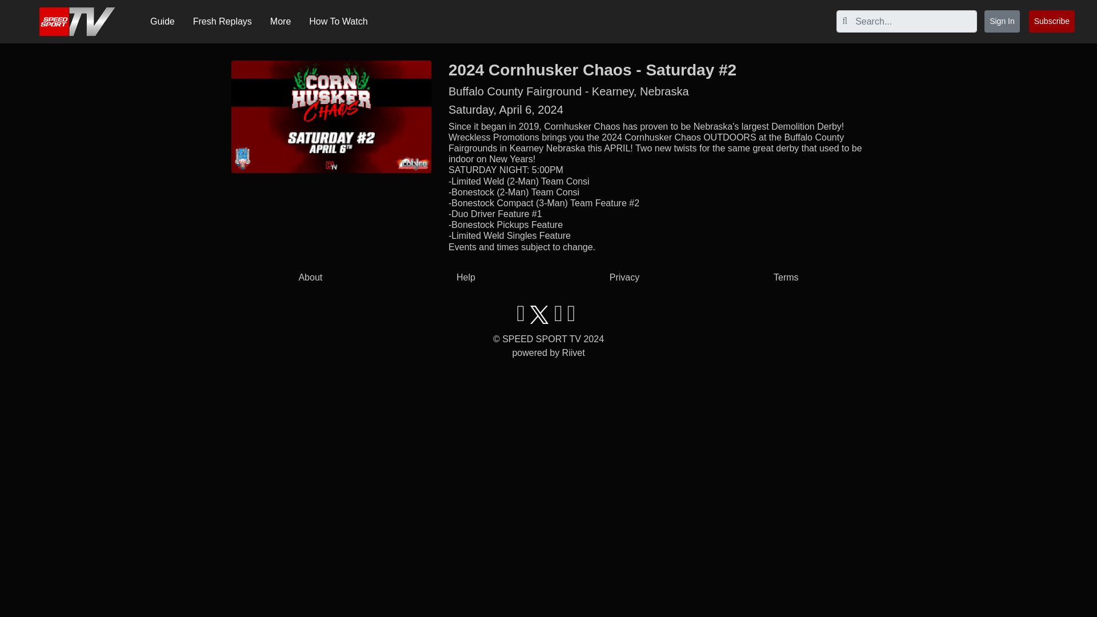 Image resolution: width=1097 pixels, height=617 pixels. I want to click on Fresh Replays, so click(222, 22).